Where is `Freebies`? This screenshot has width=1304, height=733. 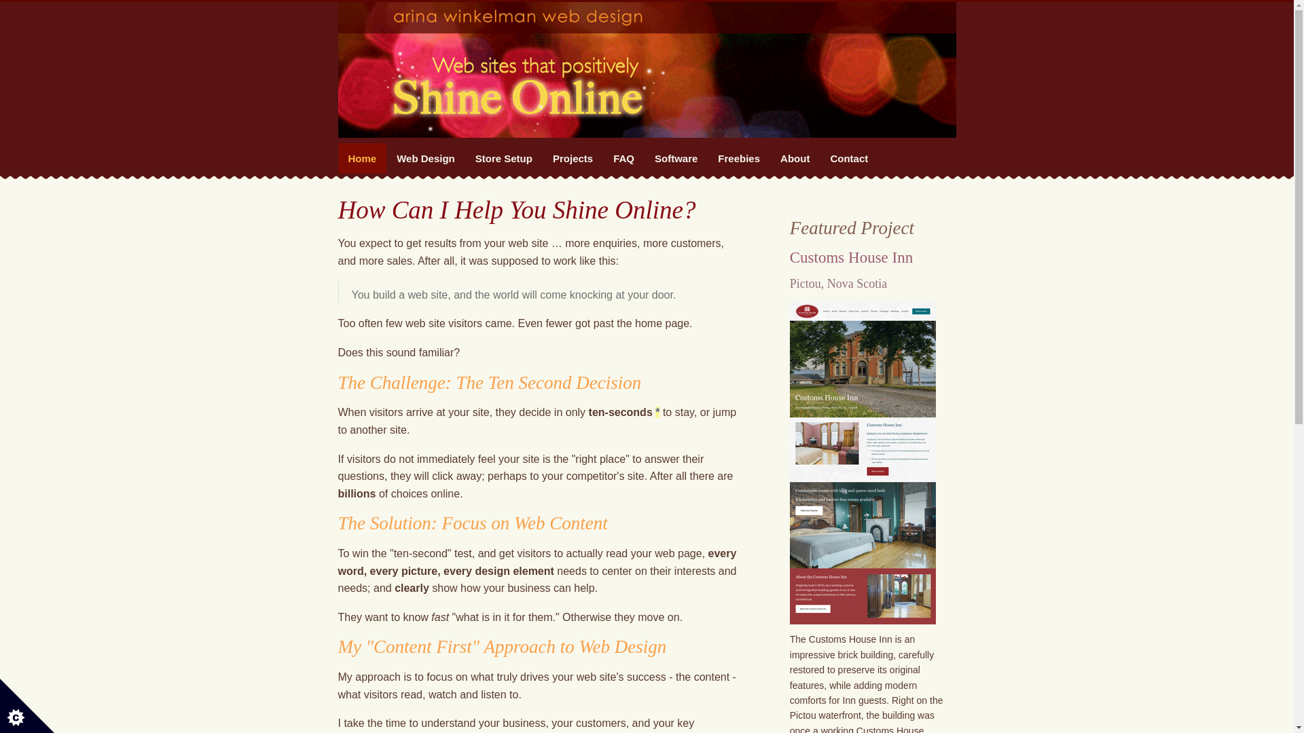 Freebies is located at coordinates (739, 159).